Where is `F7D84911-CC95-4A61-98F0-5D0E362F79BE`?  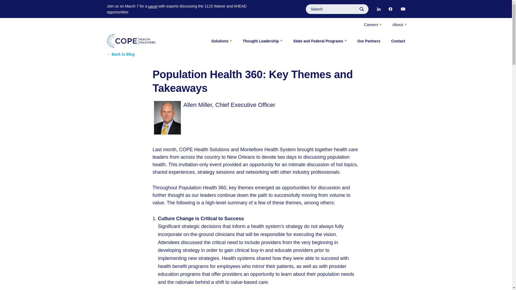
F7D84911-CC95-4A61-98F0-5D0E362F79BE is located at coordinates (403, 9).